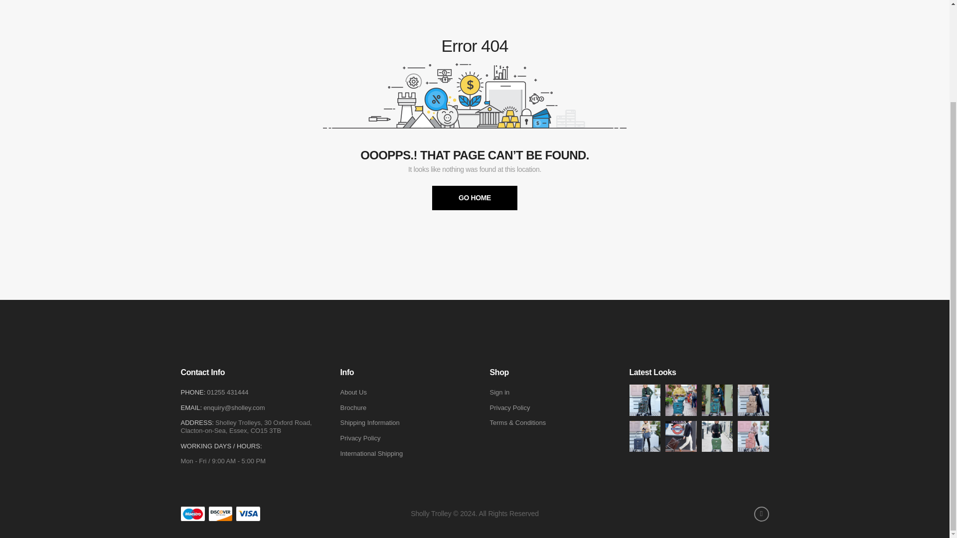 This screenshot has height=538, width=957. Describe the element at coordinates (475, 198) in the screenshot. I see `GO HOME` at that location.